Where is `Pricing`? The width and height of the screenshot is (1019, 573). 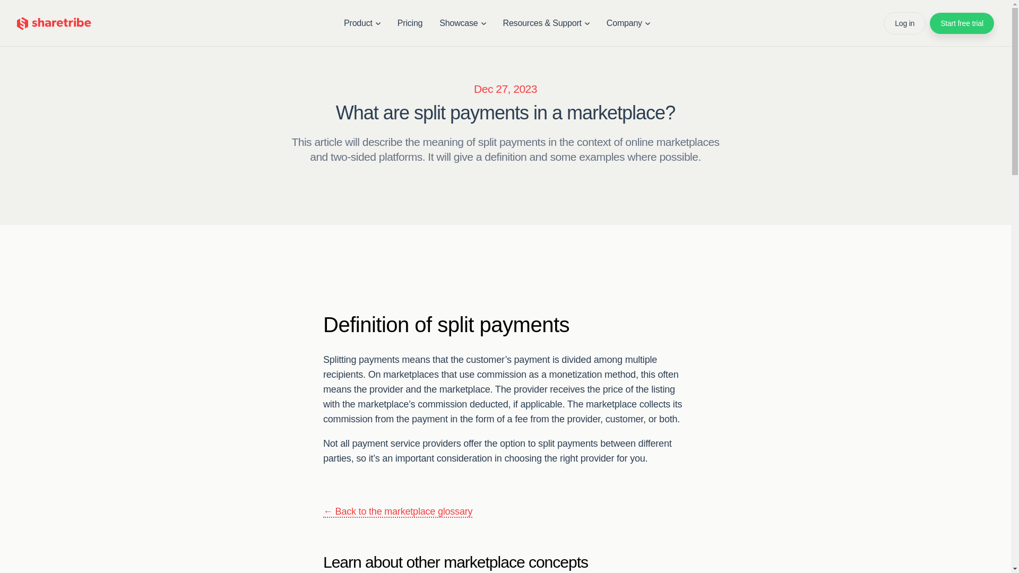 Pricing is located at coordinates (410, 23).